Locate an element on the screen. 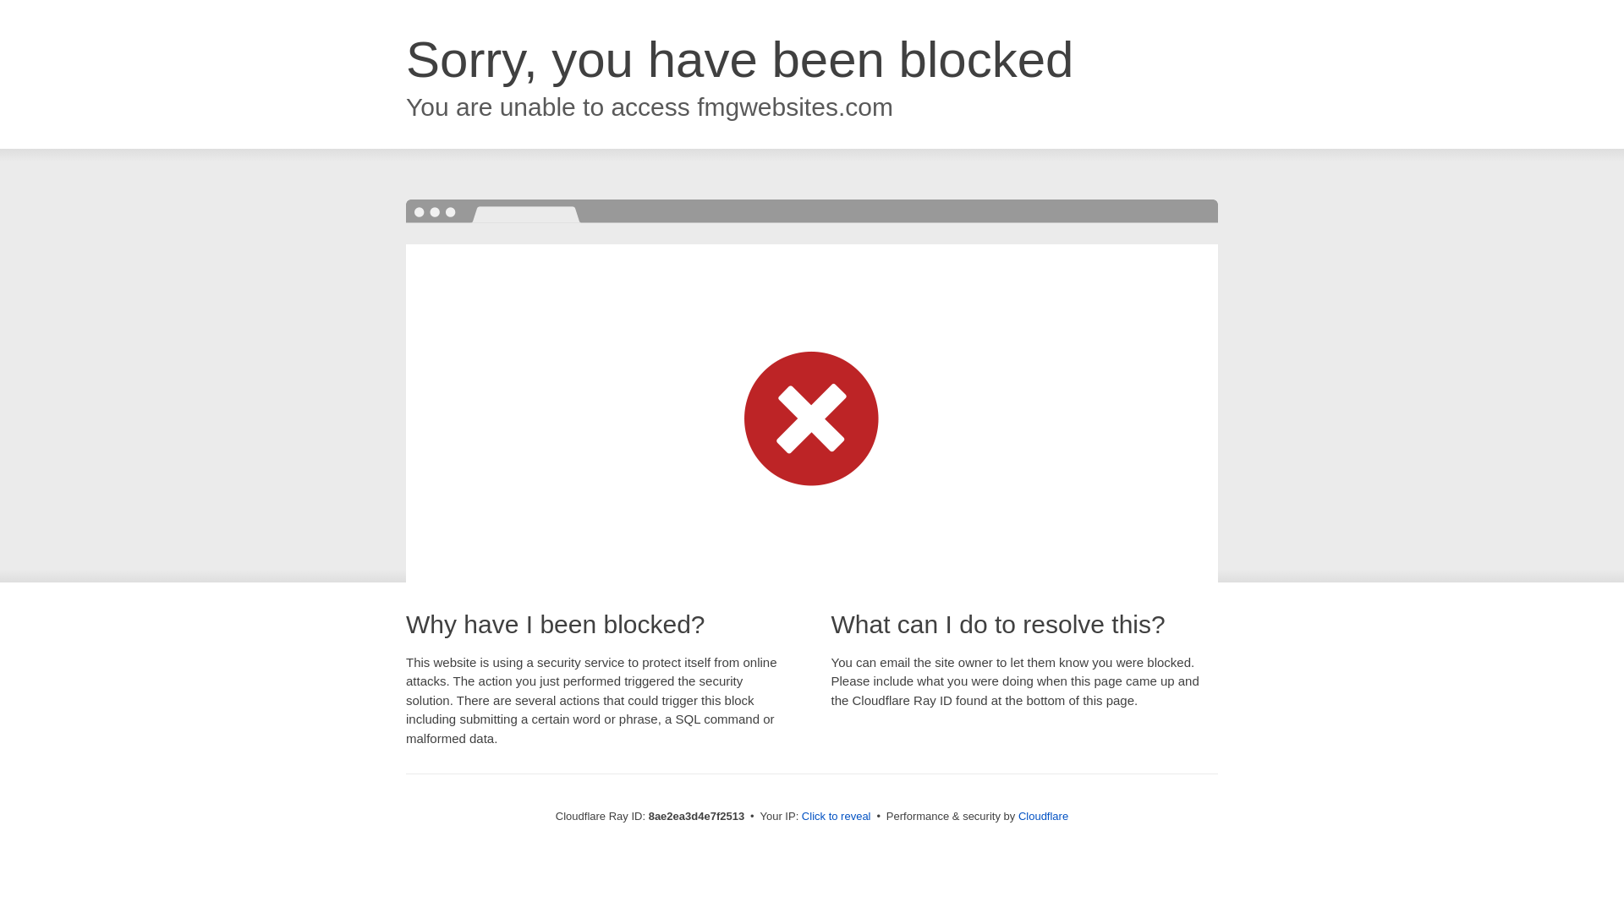 This screenshot has width=1624, height=913. Click to reveal is located at coordinates (836, 817).